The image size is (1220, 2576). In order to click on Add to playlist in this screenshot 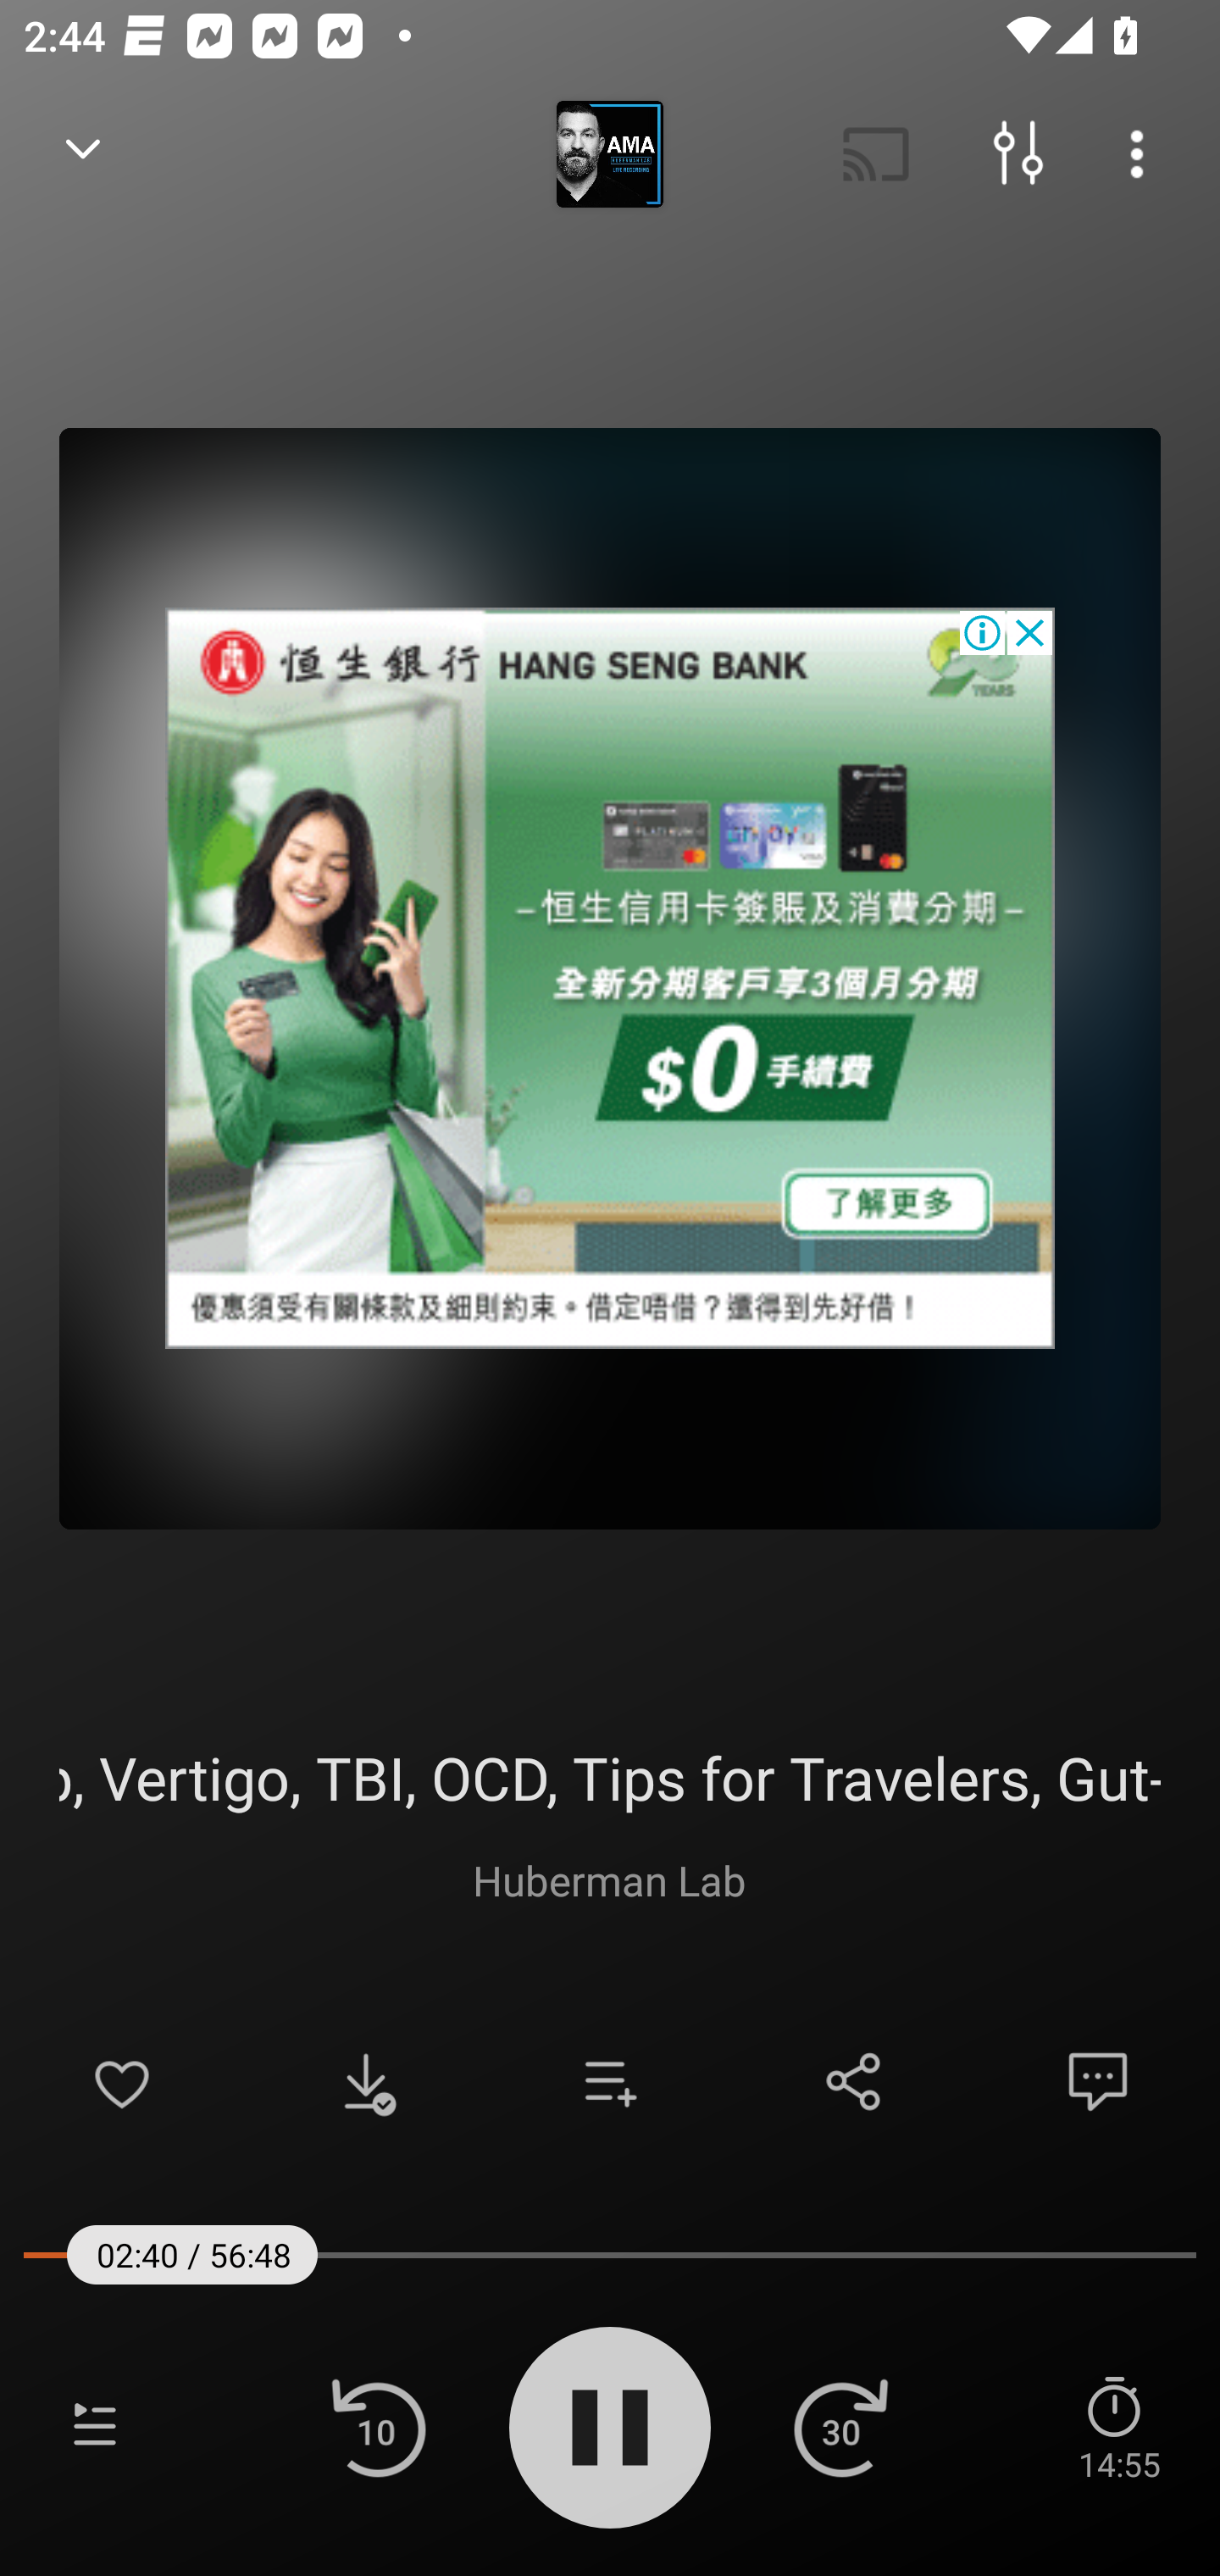, I will do `click(610, 2081)`.